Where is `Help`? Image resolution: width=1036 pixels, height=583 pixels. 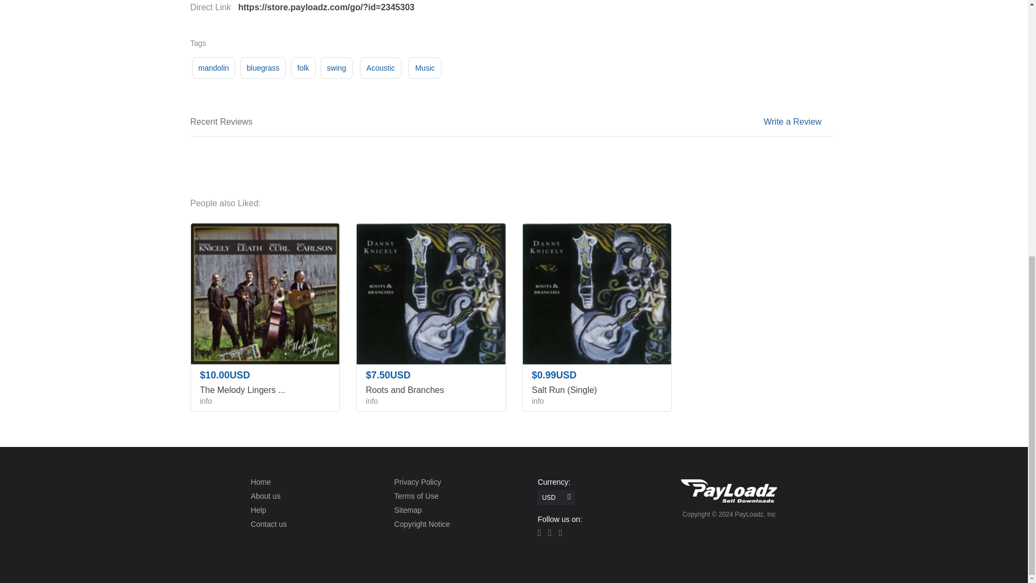
Help is located at coordinates (258, 510).